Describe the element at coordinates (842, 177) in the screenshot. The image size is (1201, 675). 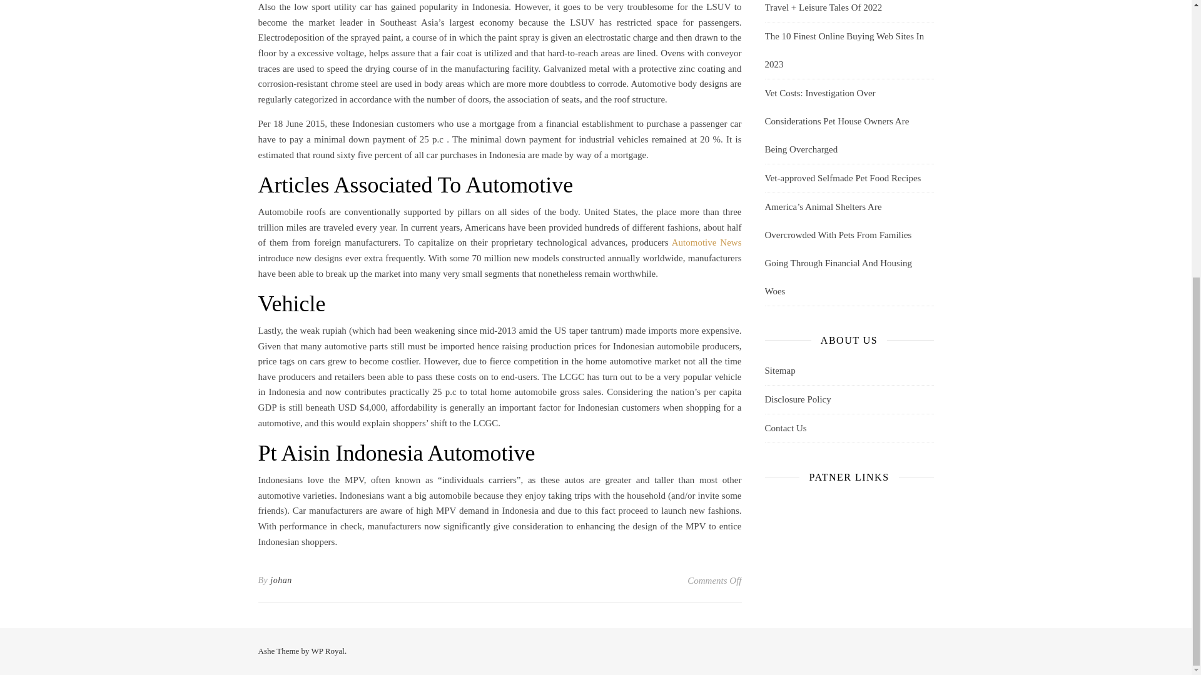
I see `Vet-approved Selfmade Pet Food Recipes` at that location.